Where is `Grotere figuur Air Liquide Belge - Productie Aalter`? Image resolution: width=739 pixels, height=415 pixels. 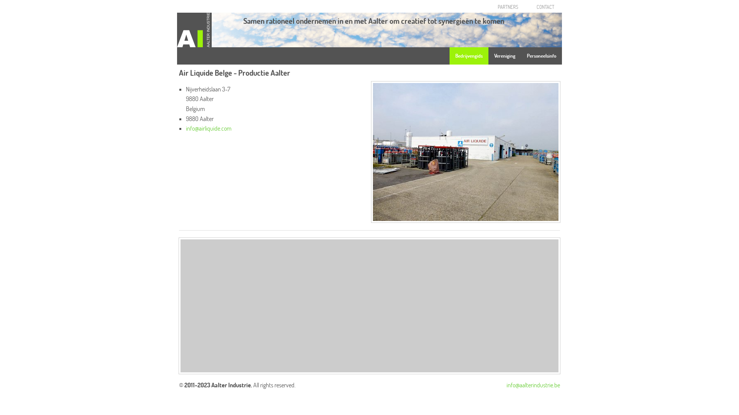
Grotere figuur Air Liquide Belge - Productie Aalter is located at coordinates (466, 151).